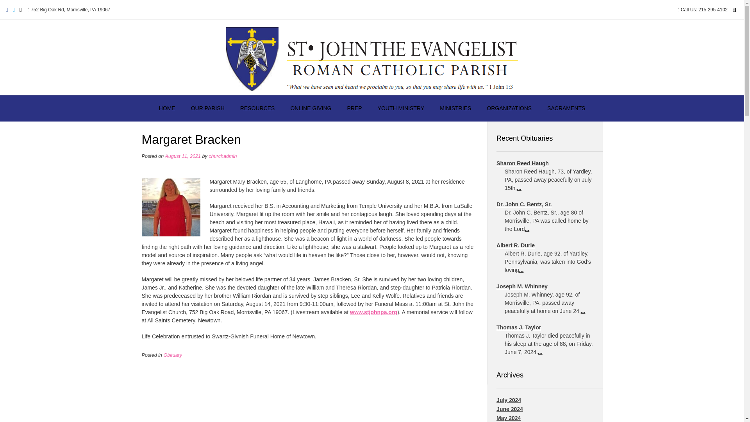  I want to click on RESOURCES, so click(257, 109).